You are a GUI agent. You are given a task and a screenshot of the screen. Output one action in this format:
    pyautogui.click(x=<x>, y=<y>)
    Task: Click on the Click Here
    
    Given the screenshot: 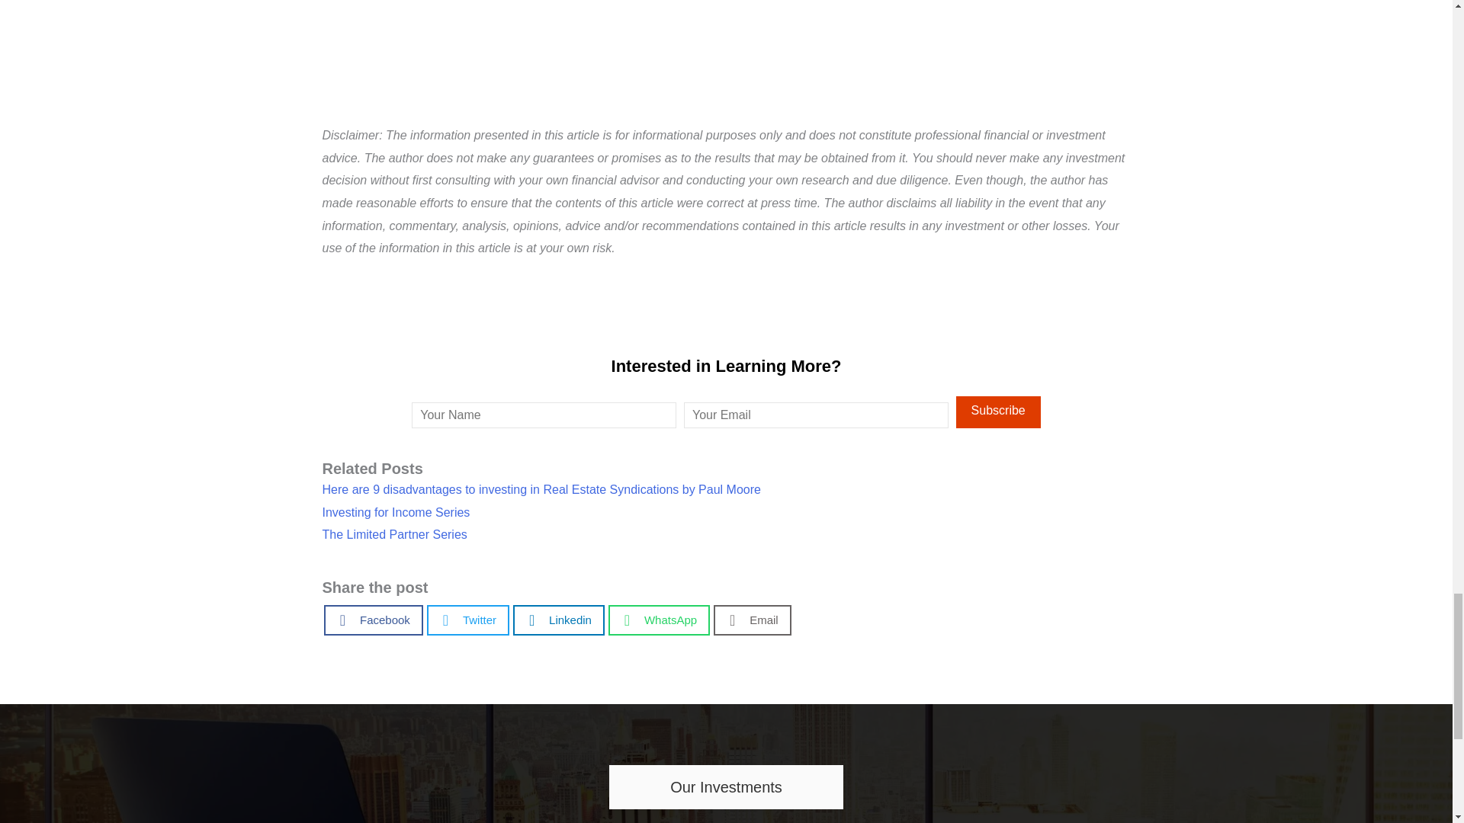 What is the action you would take?
    pyautogui.click(x=998, y=411)
    